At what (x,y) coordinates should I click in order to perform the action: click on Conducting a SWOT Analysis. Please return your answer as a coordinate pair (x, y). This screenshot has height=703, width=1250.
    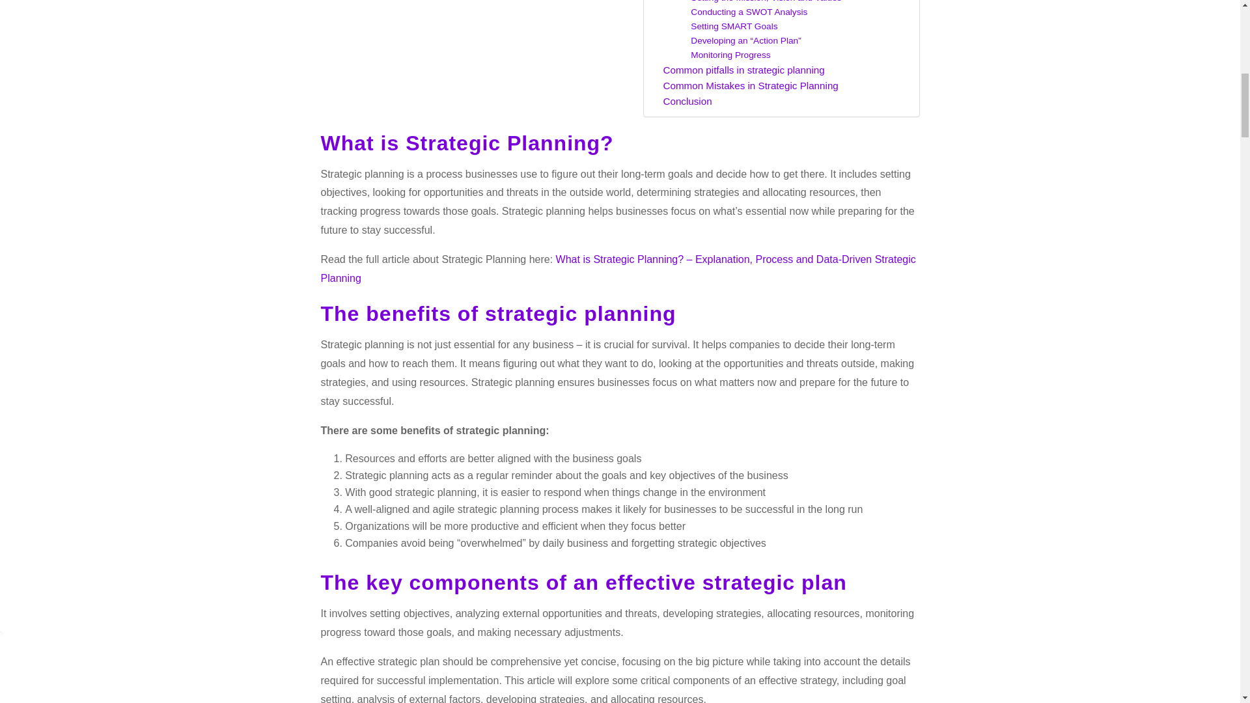
    Looking at the image, I should click on (749, 12).